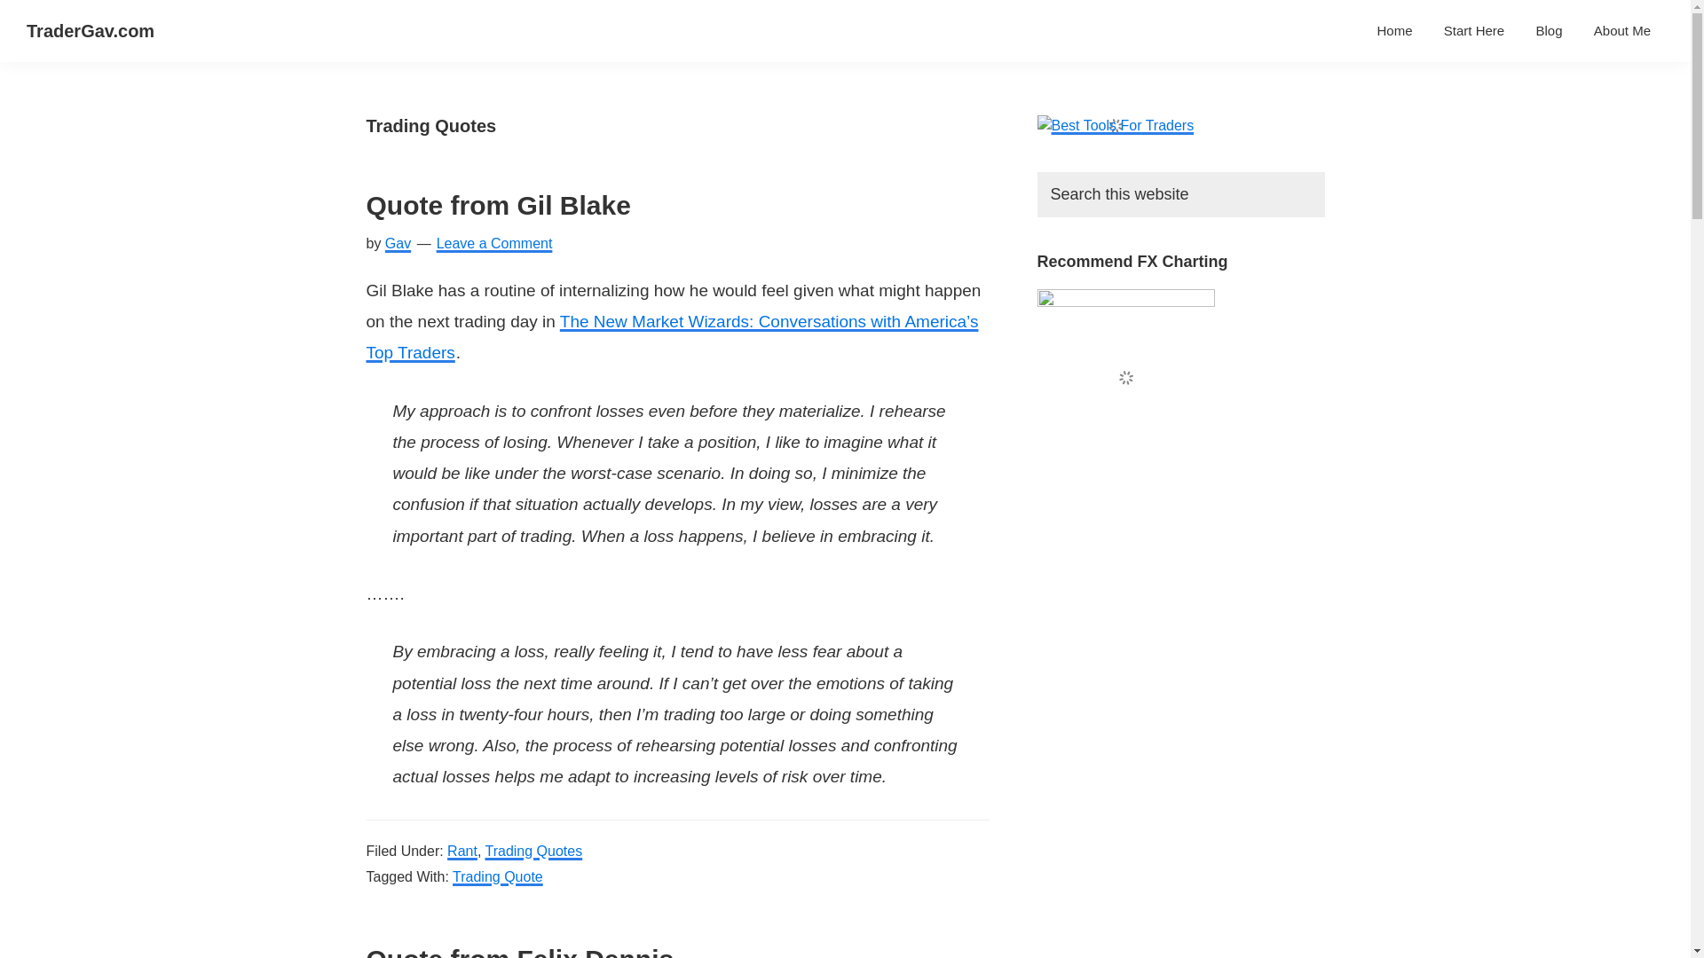  What do you see at coordinates (1548, 30) in the screenshot?
I see `Blog` at bounding box center [1548, 30].